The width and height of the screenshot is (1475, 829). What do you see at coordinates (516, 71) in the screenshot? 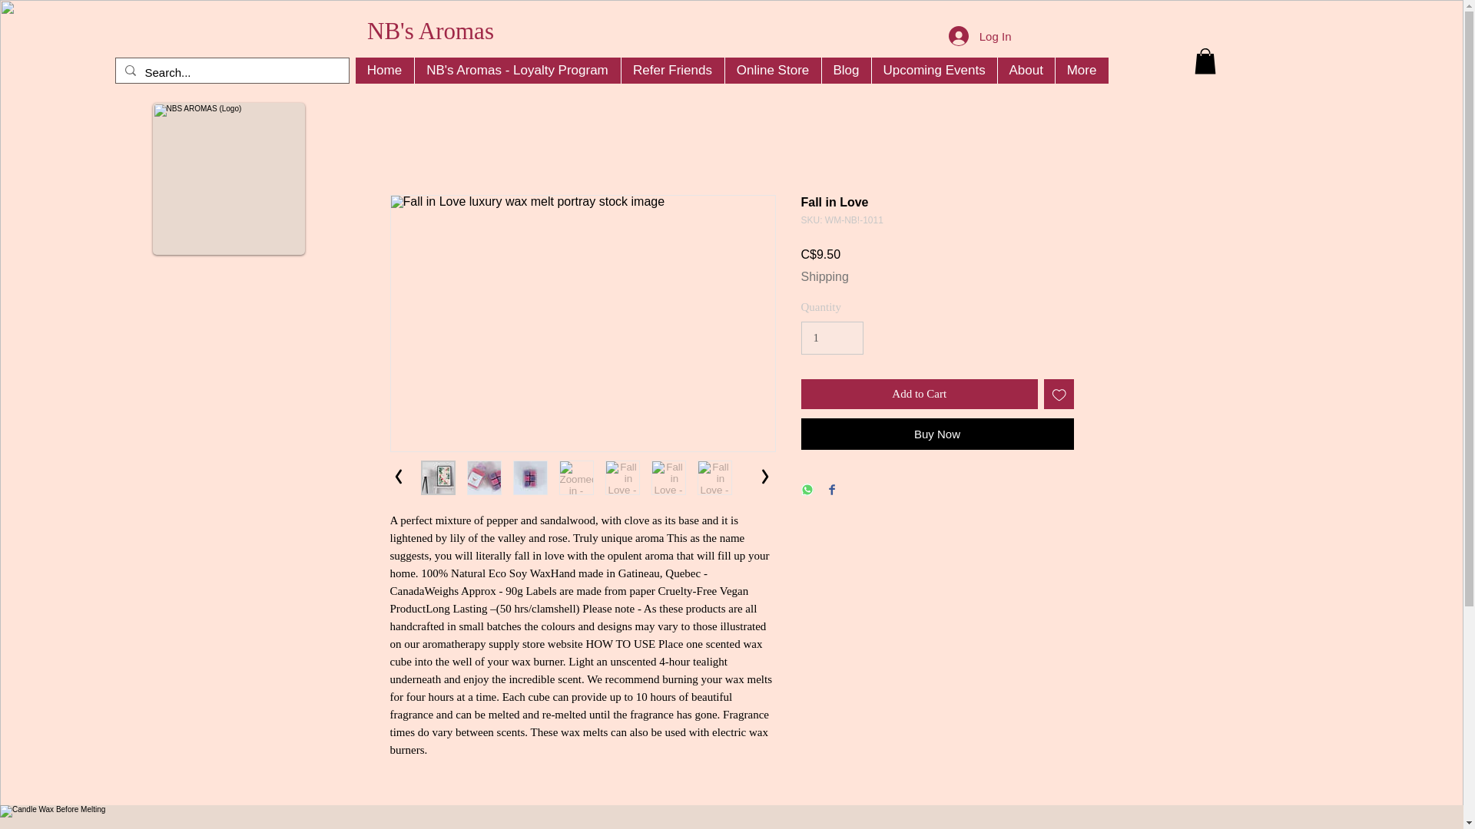
I see `NB's Aromas - Loyalty Program` at bounding box center [516, 71].